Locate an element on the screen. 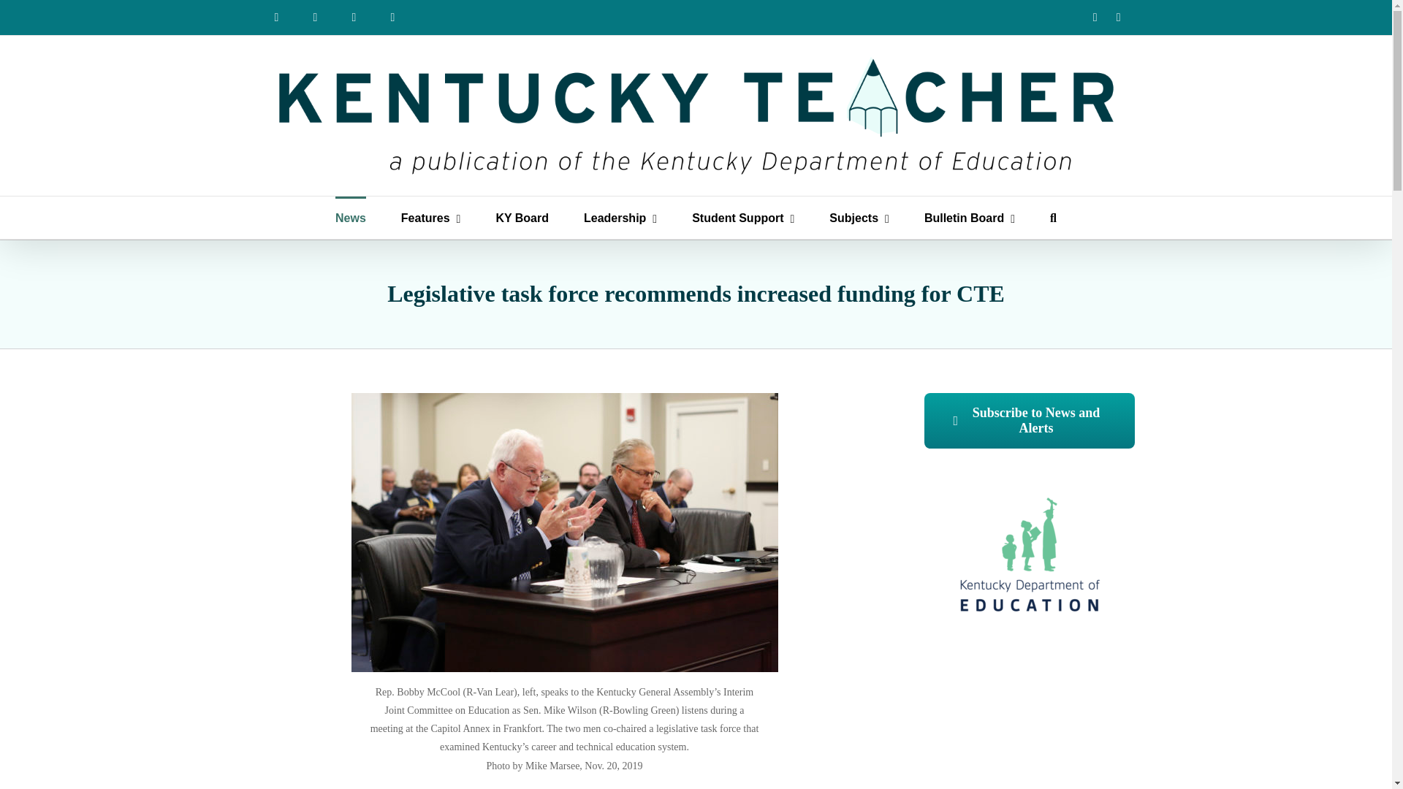  Leadership is located at coordinates (620, 218).